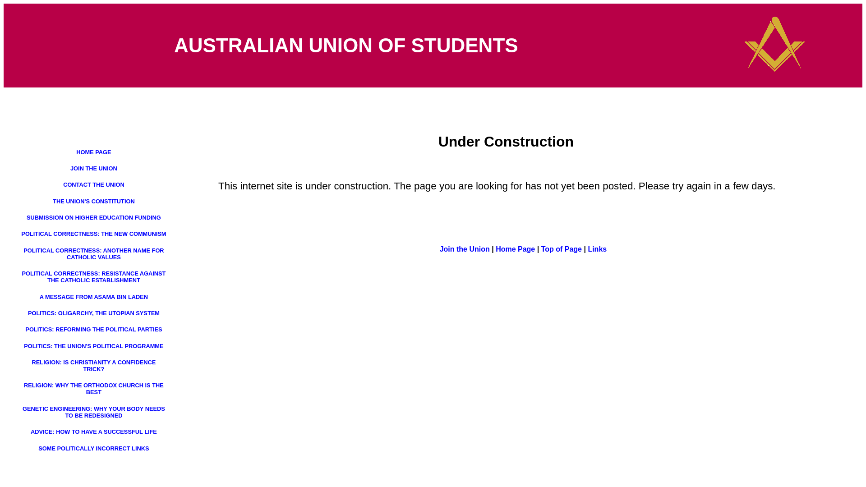 The height and width of the screenshot is (487, 866). What do you see at coordinates (94, 313) in the screenshot?
I see `POLITICS: OLIGARCHY, THE UTOPIAN SYSTEM` at bounding box center [94, 313].